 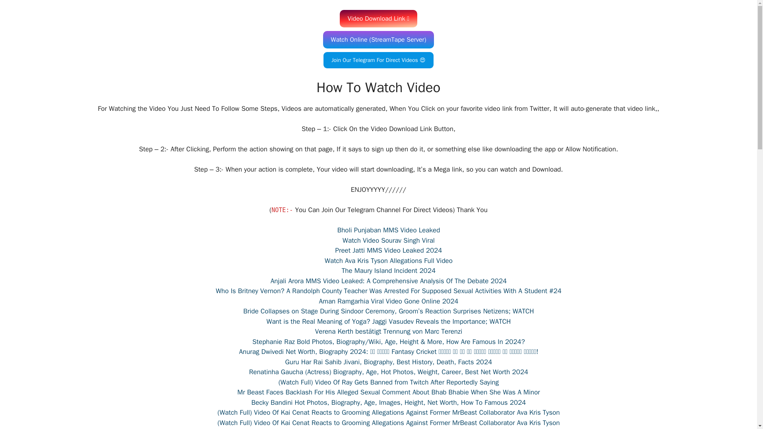 What do you see at coordinates (389, 261) in the screenshot?
I see `Watch Ava Kris Tyson Allegations Full Video` at bounding box center [389, 261].